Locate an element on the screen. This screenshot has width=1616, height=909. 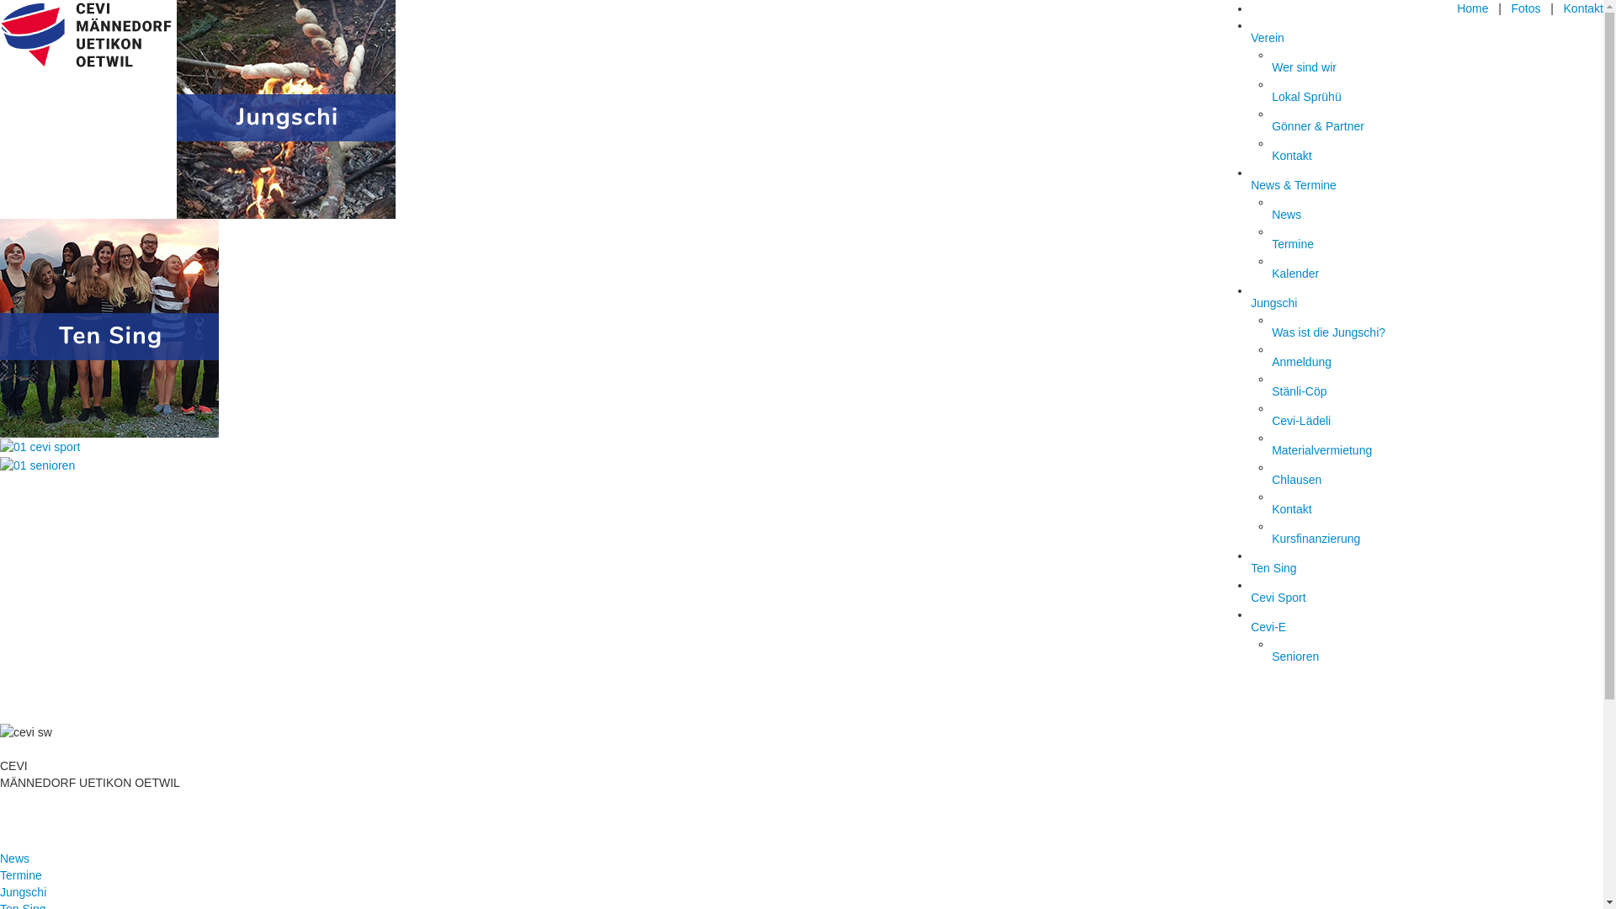
Chlausen is located at coordinates (1364, 481).